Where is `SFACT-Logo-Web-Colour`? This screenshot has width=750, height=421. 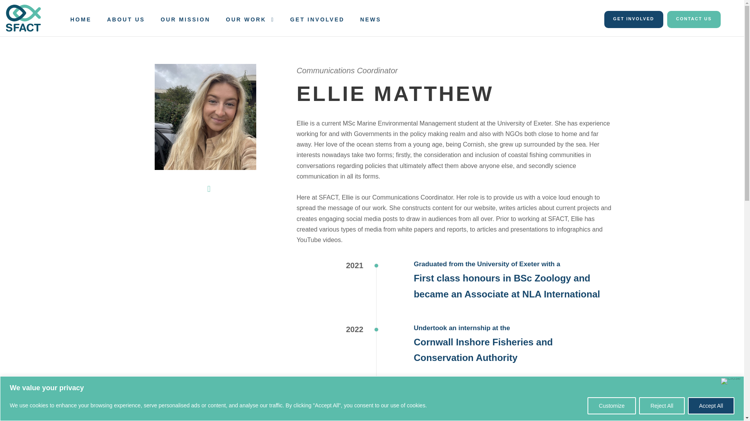 SFACT-Logo-Web-Colour is located at coordinates (23, 18).